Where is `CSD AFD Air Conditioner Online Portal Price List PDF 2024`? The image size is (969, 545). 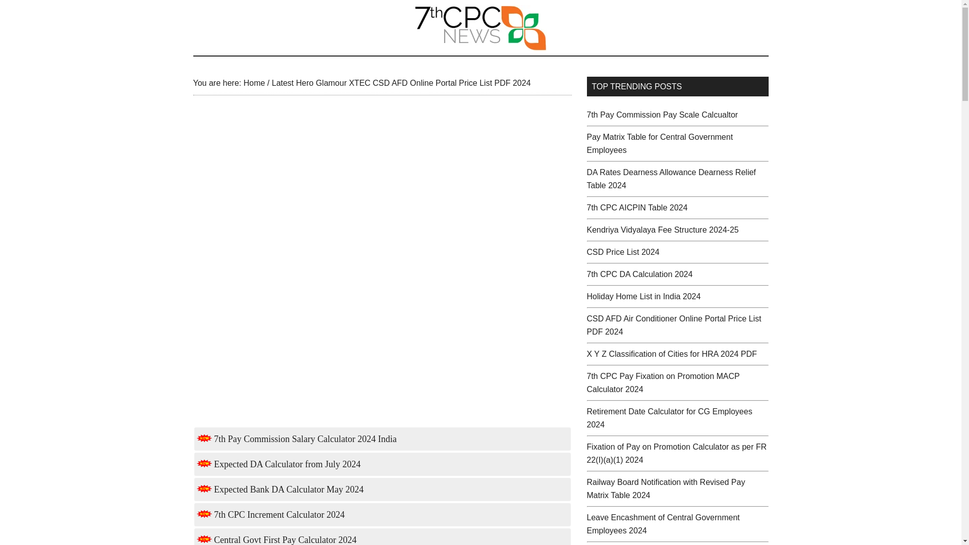 CSD AFD Air Conditioner Online Portal Price List PDF 2024 is located at coordinates (673, 325).